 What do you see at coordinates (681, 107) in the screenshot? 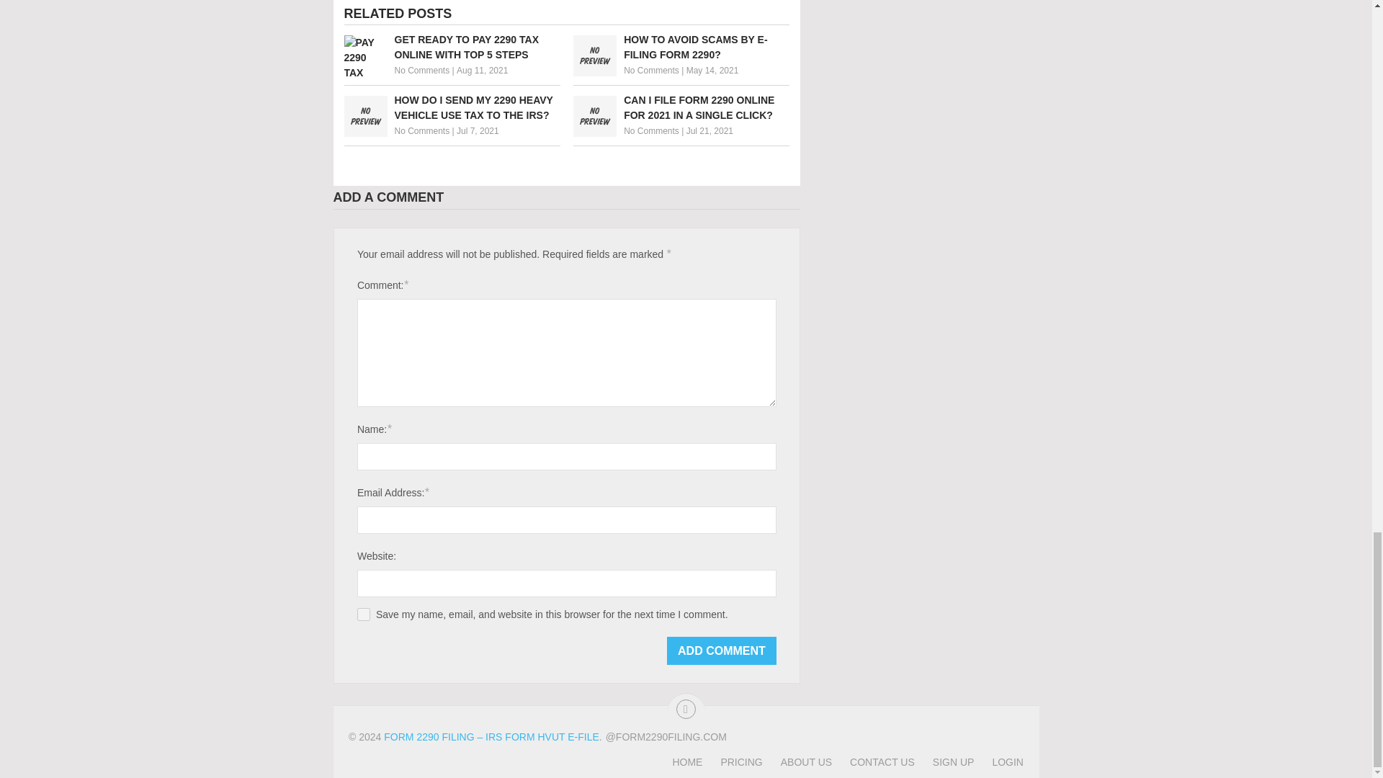
I see `Can I File Form 2290 Online for 2021 in a Single Click?` at bounding box center [681, 107].